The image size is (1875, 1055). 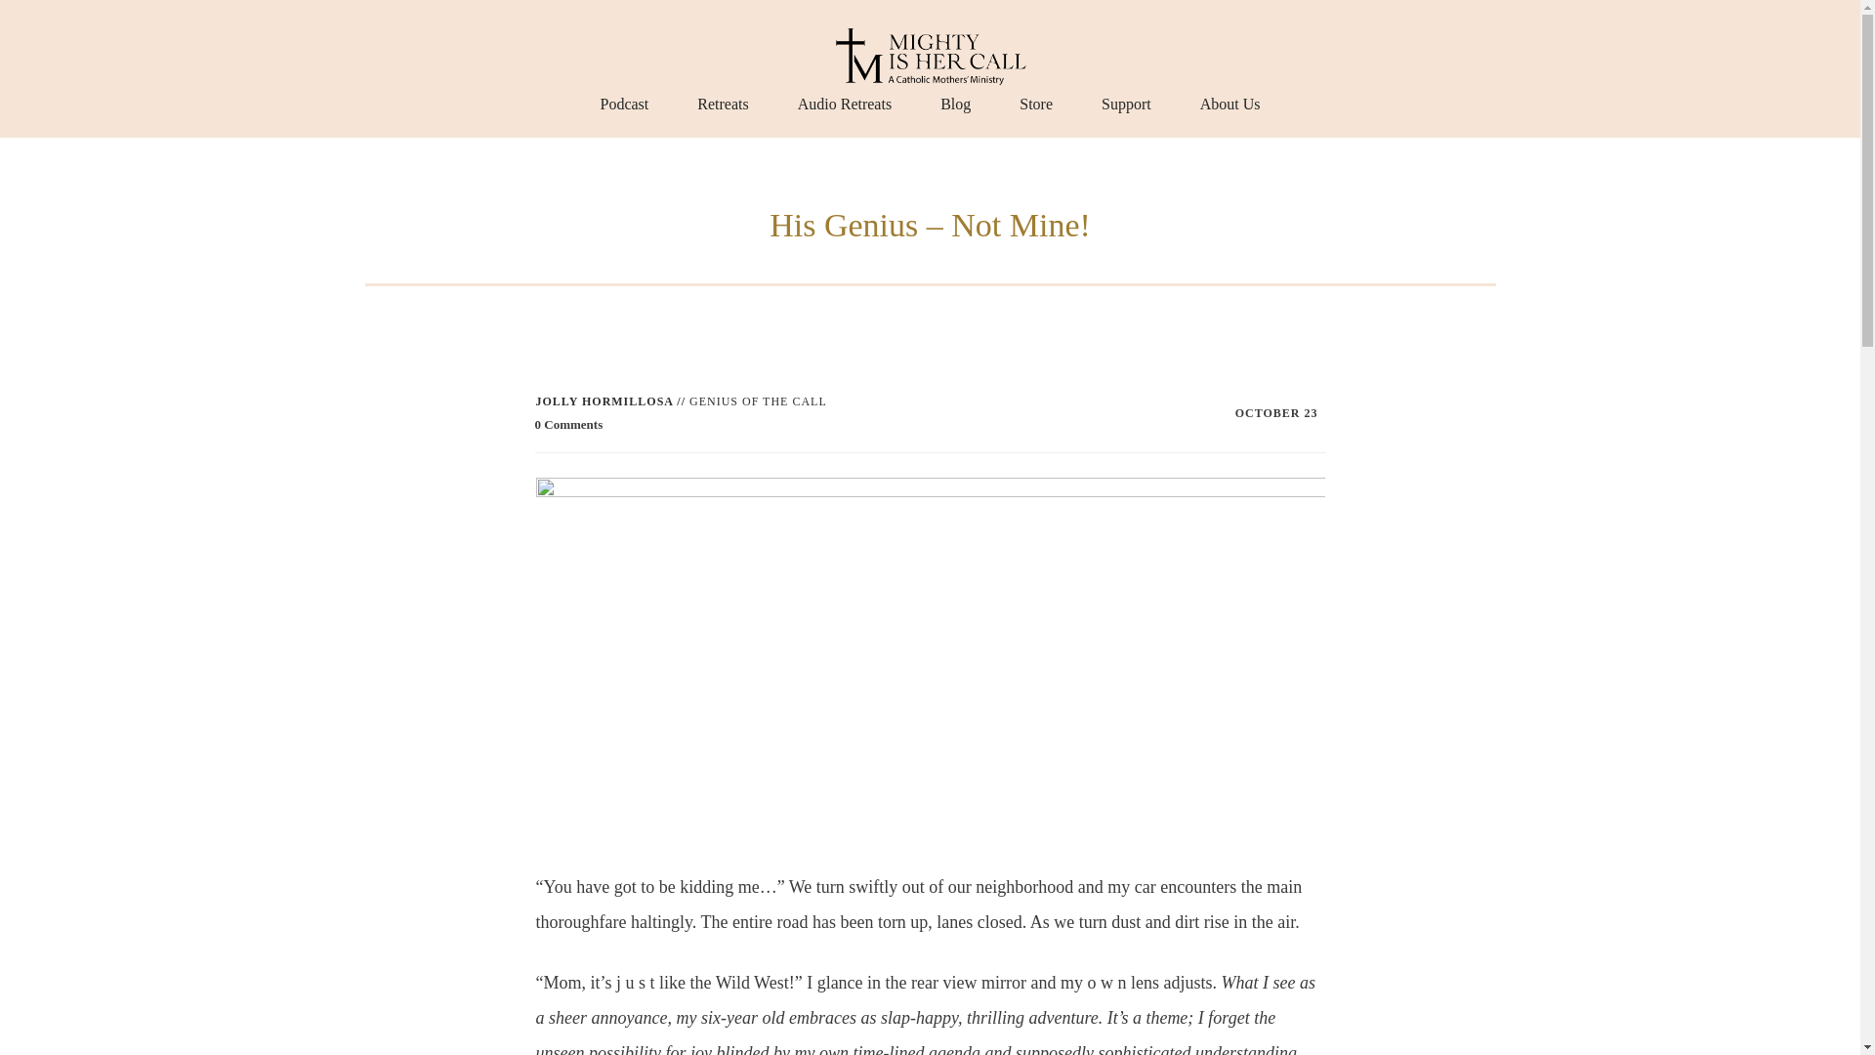 What do you see at coordinates (624, 104) in the screenshot?
I see `Podcast` at bounding box center [624, 104].